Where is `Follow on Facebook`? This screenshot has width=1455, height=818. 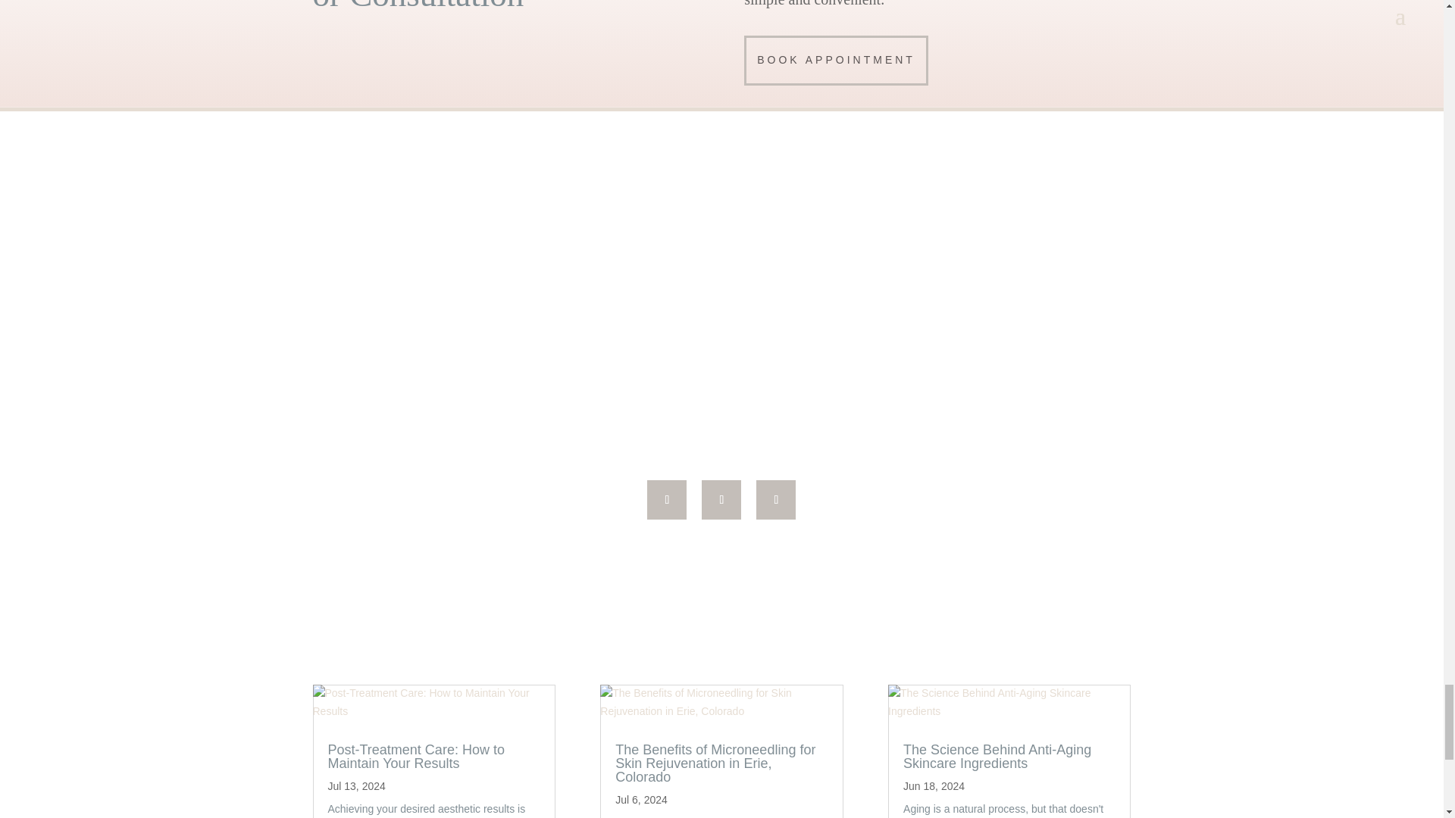 Follow on Facebook is located at coordinates (667, 499).